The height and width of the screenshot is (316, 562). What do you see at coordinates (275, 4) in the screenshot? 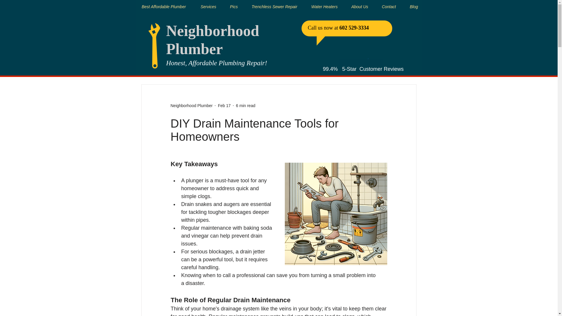
I see `Trenchless Sewer Repair` at bounding box center [275, 4].